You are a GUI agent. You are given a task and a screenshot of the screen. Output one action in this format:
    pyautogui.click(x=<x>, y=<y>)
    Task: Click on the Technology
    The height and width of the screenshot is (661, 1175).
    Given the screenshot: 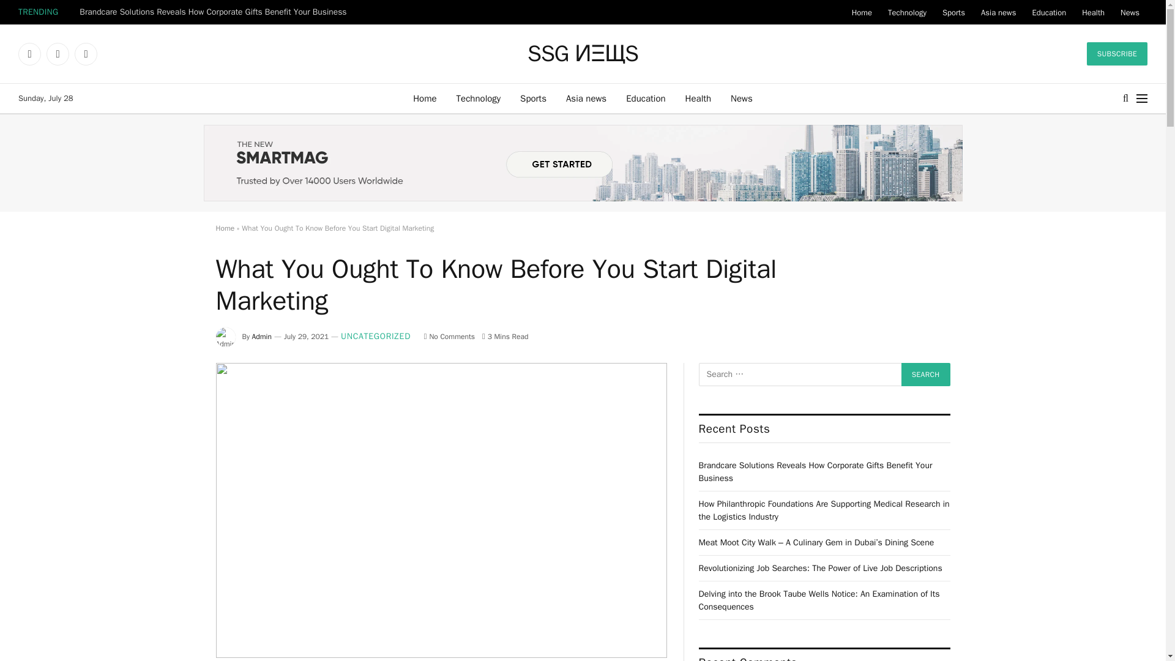 What is the action you would take?
    pyautogui.click(x=479, y=98)
    